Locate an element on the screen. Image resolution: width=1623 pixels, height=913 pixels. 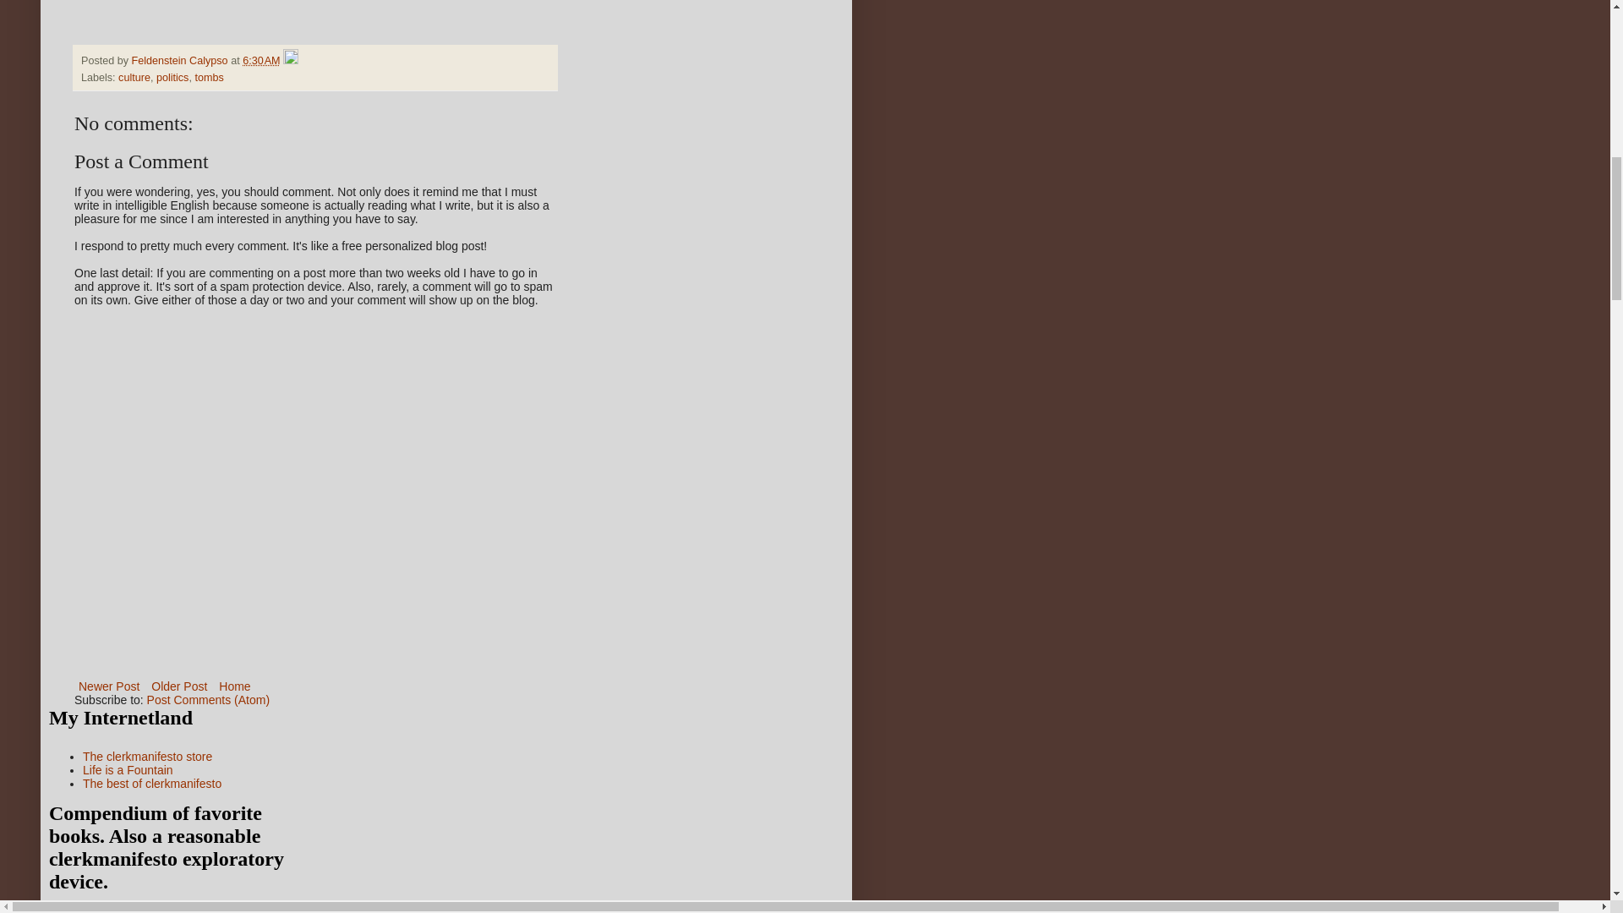
Life is a Fountain is located at coordinates (128, 769).